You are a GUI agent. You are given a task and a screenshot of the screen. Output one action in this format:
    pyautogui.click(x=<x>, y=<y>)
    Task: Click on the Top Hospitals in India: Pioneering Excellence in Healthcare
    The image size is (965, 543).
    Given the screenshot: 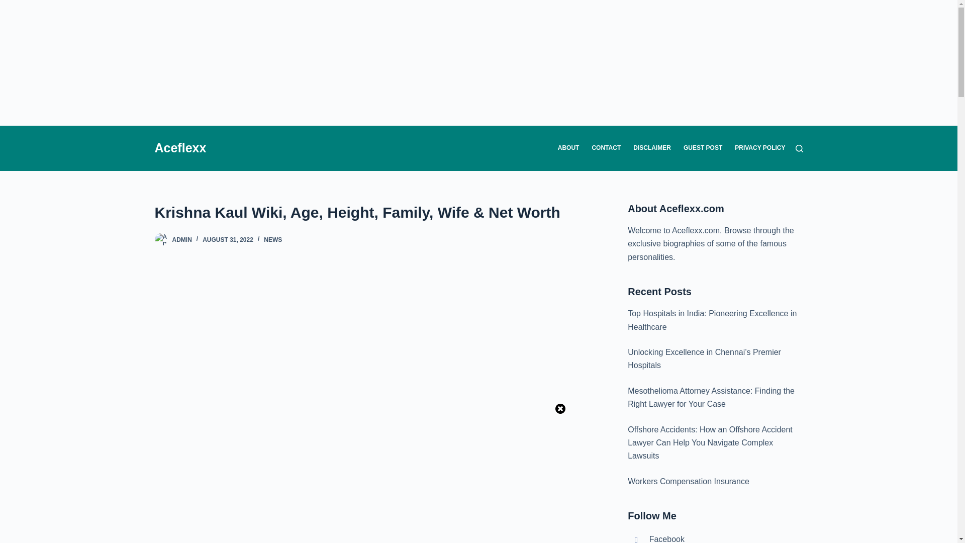 What is the action you would take?
    pyautogui.click(x=712, y=320)
    